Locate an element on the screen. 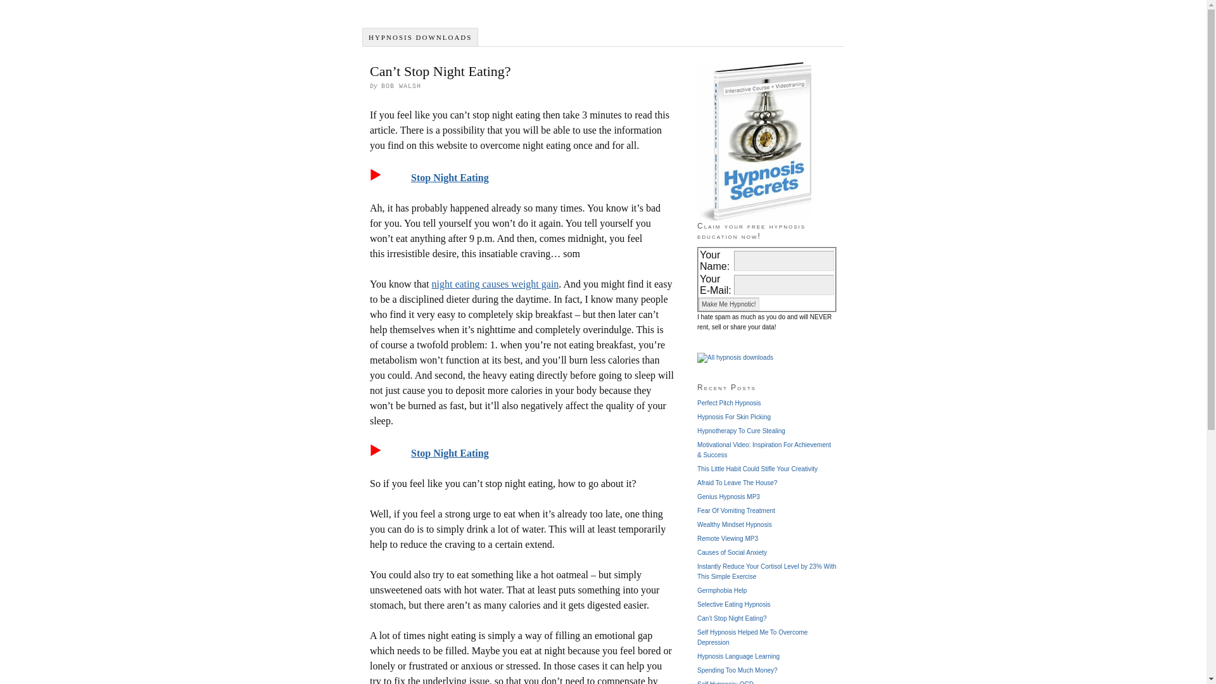  Causes of Social Anxiety is located at coordinates (732, 552).